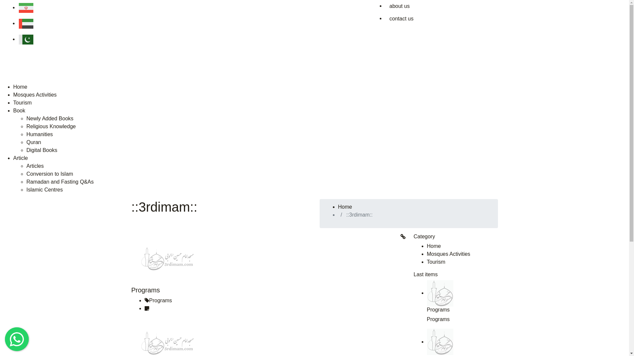 This screenshot has width=634, height=356. I want to click on Article, so click(20, 158).